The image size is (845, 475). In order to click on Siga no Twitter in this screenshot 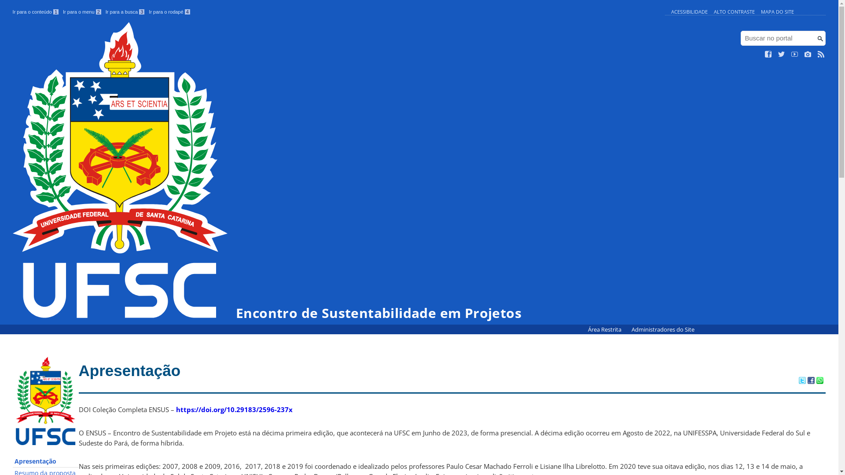, I will do `click(782, 55)`.